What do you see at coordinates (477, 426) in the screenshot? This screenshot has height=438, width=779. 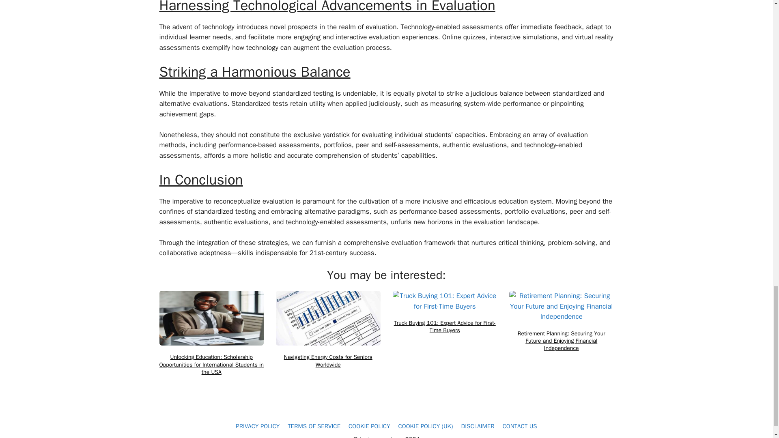 I see `DISCLAIMER` at bounding box center [477, 426].